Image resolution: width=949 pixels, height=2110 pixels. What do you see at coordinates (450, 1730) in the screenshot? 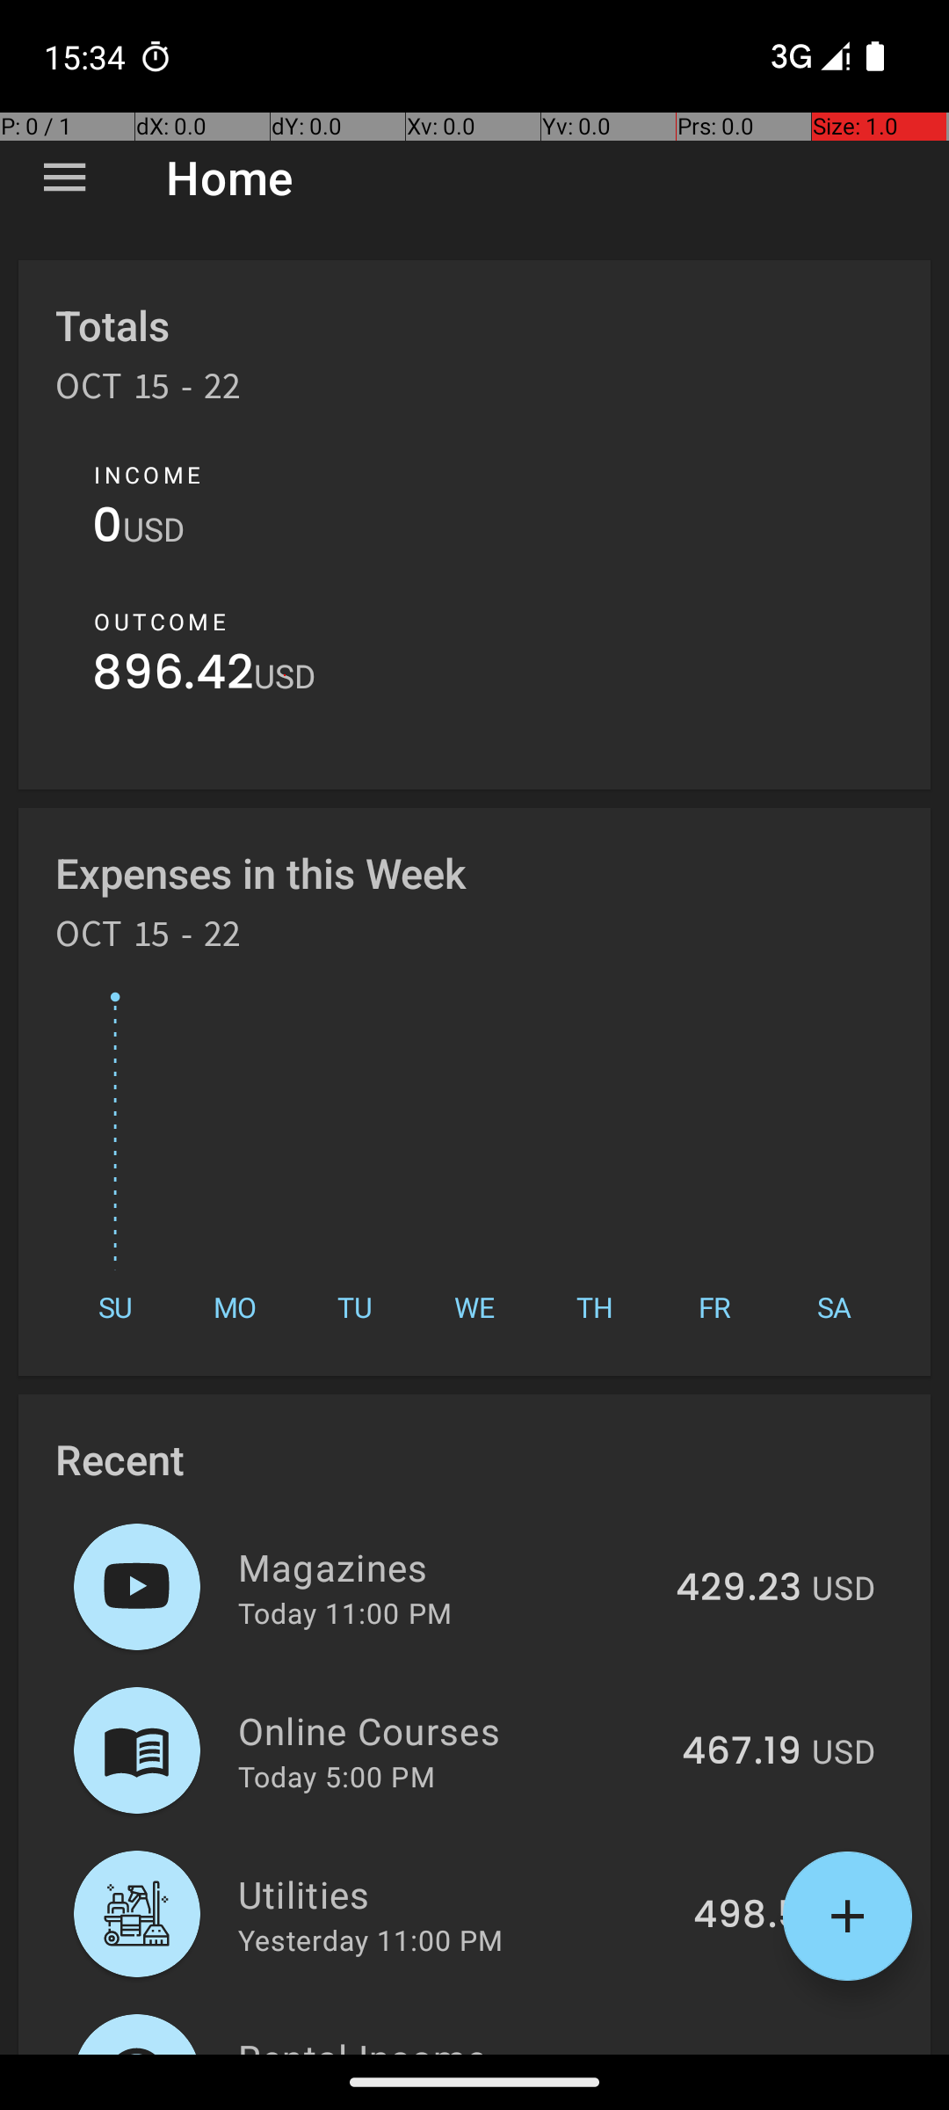
I see `Online Courses` at bounding box center [450, 1730].